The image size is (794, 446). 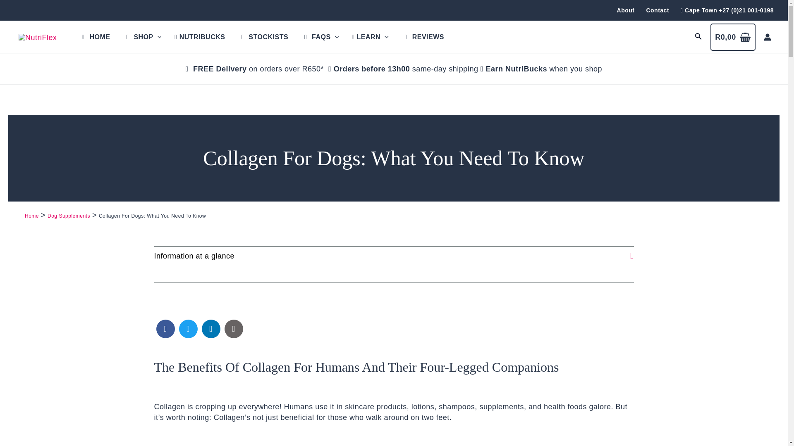 What do you see at coordinates (658, 10) in the screenshot?
I see `Contact` at bounding box center [658, 10].